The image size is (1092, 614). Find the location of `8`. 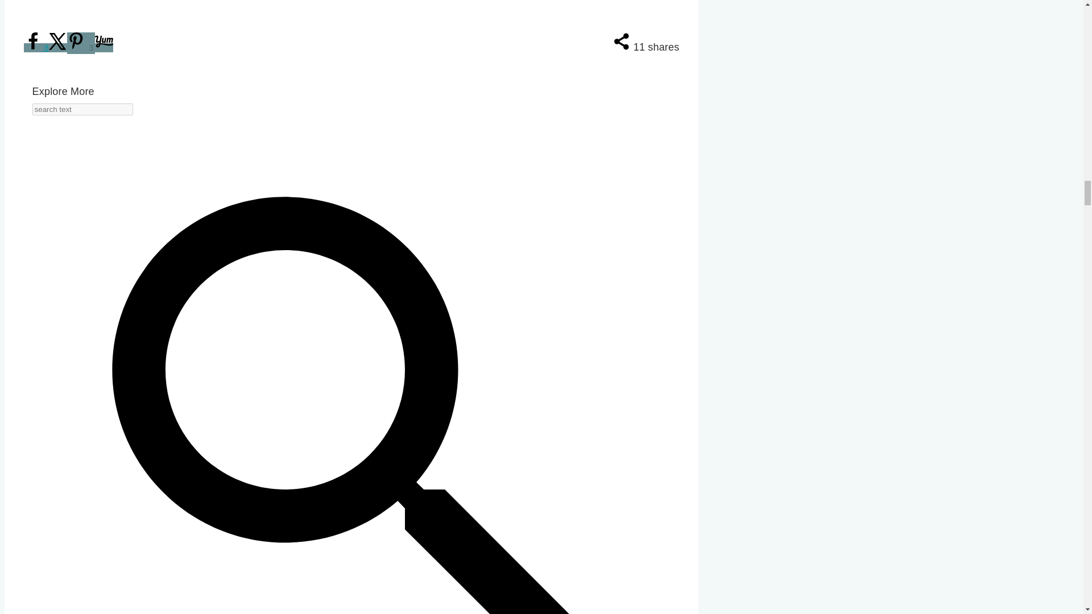

8 is located at coordinates (36, 47).